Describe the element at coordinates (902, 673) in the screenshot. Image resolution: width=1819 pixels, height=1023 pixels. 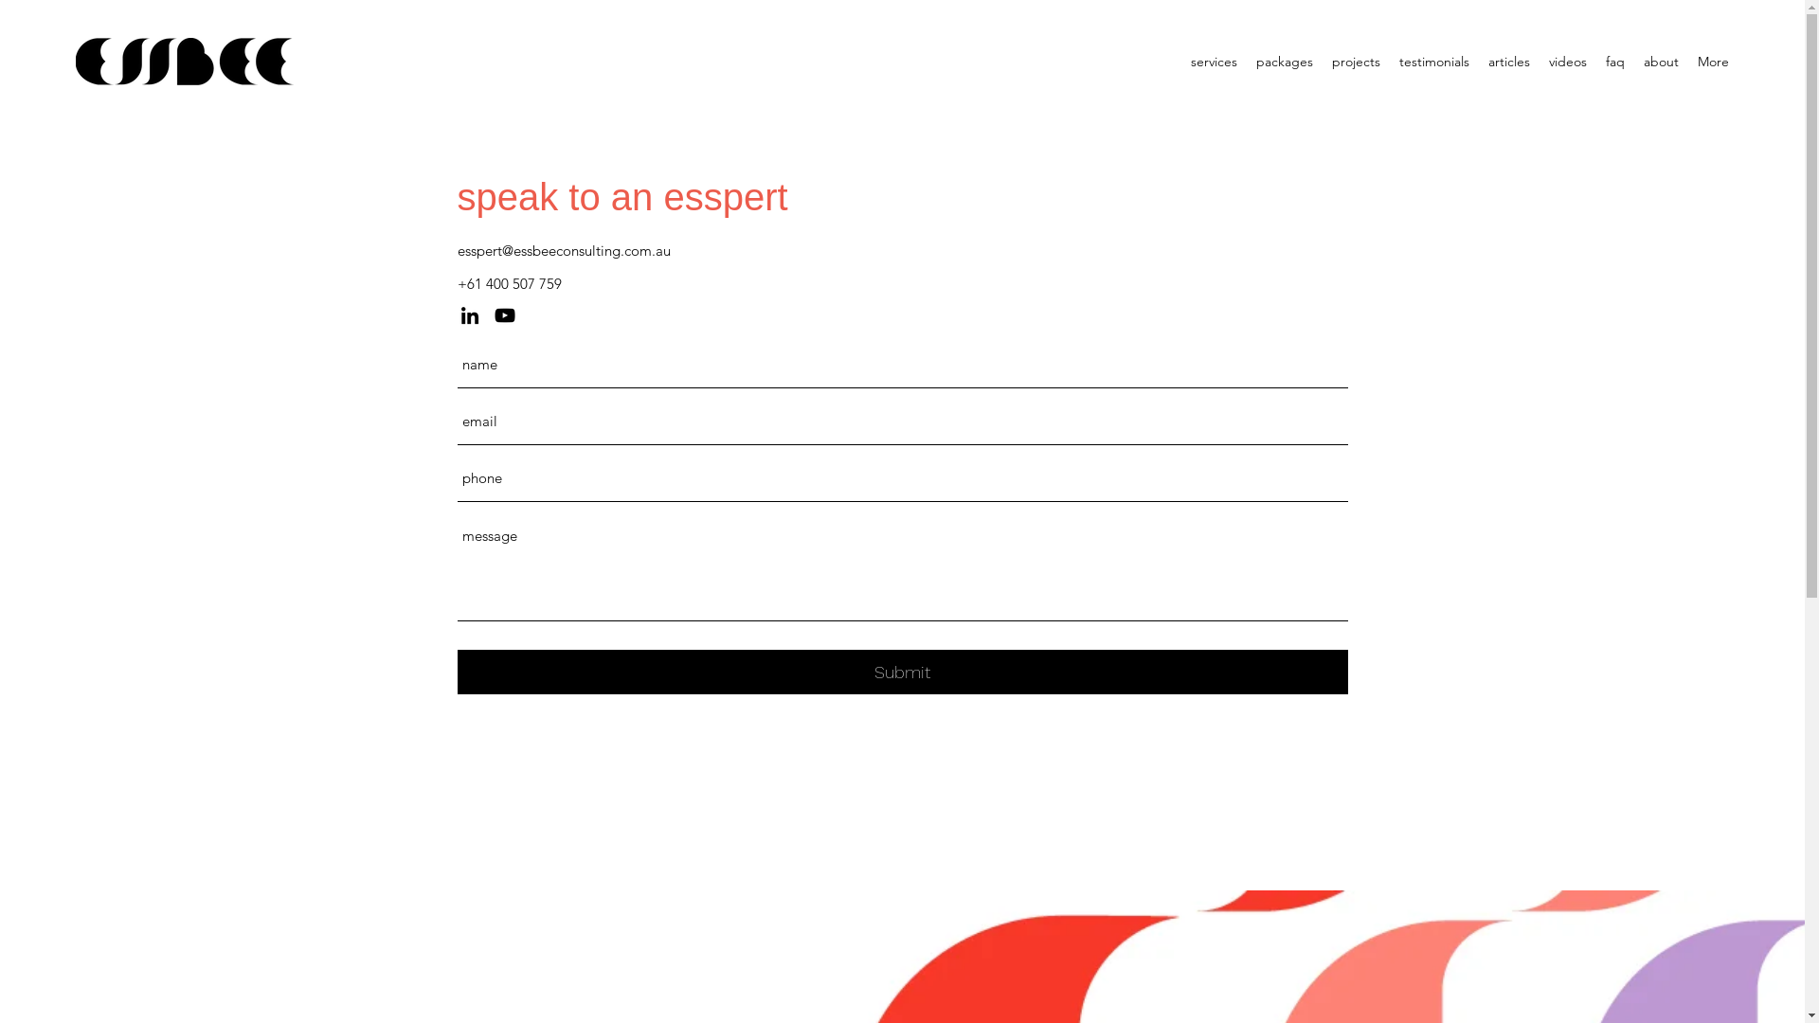
I see `Submit` at that location.